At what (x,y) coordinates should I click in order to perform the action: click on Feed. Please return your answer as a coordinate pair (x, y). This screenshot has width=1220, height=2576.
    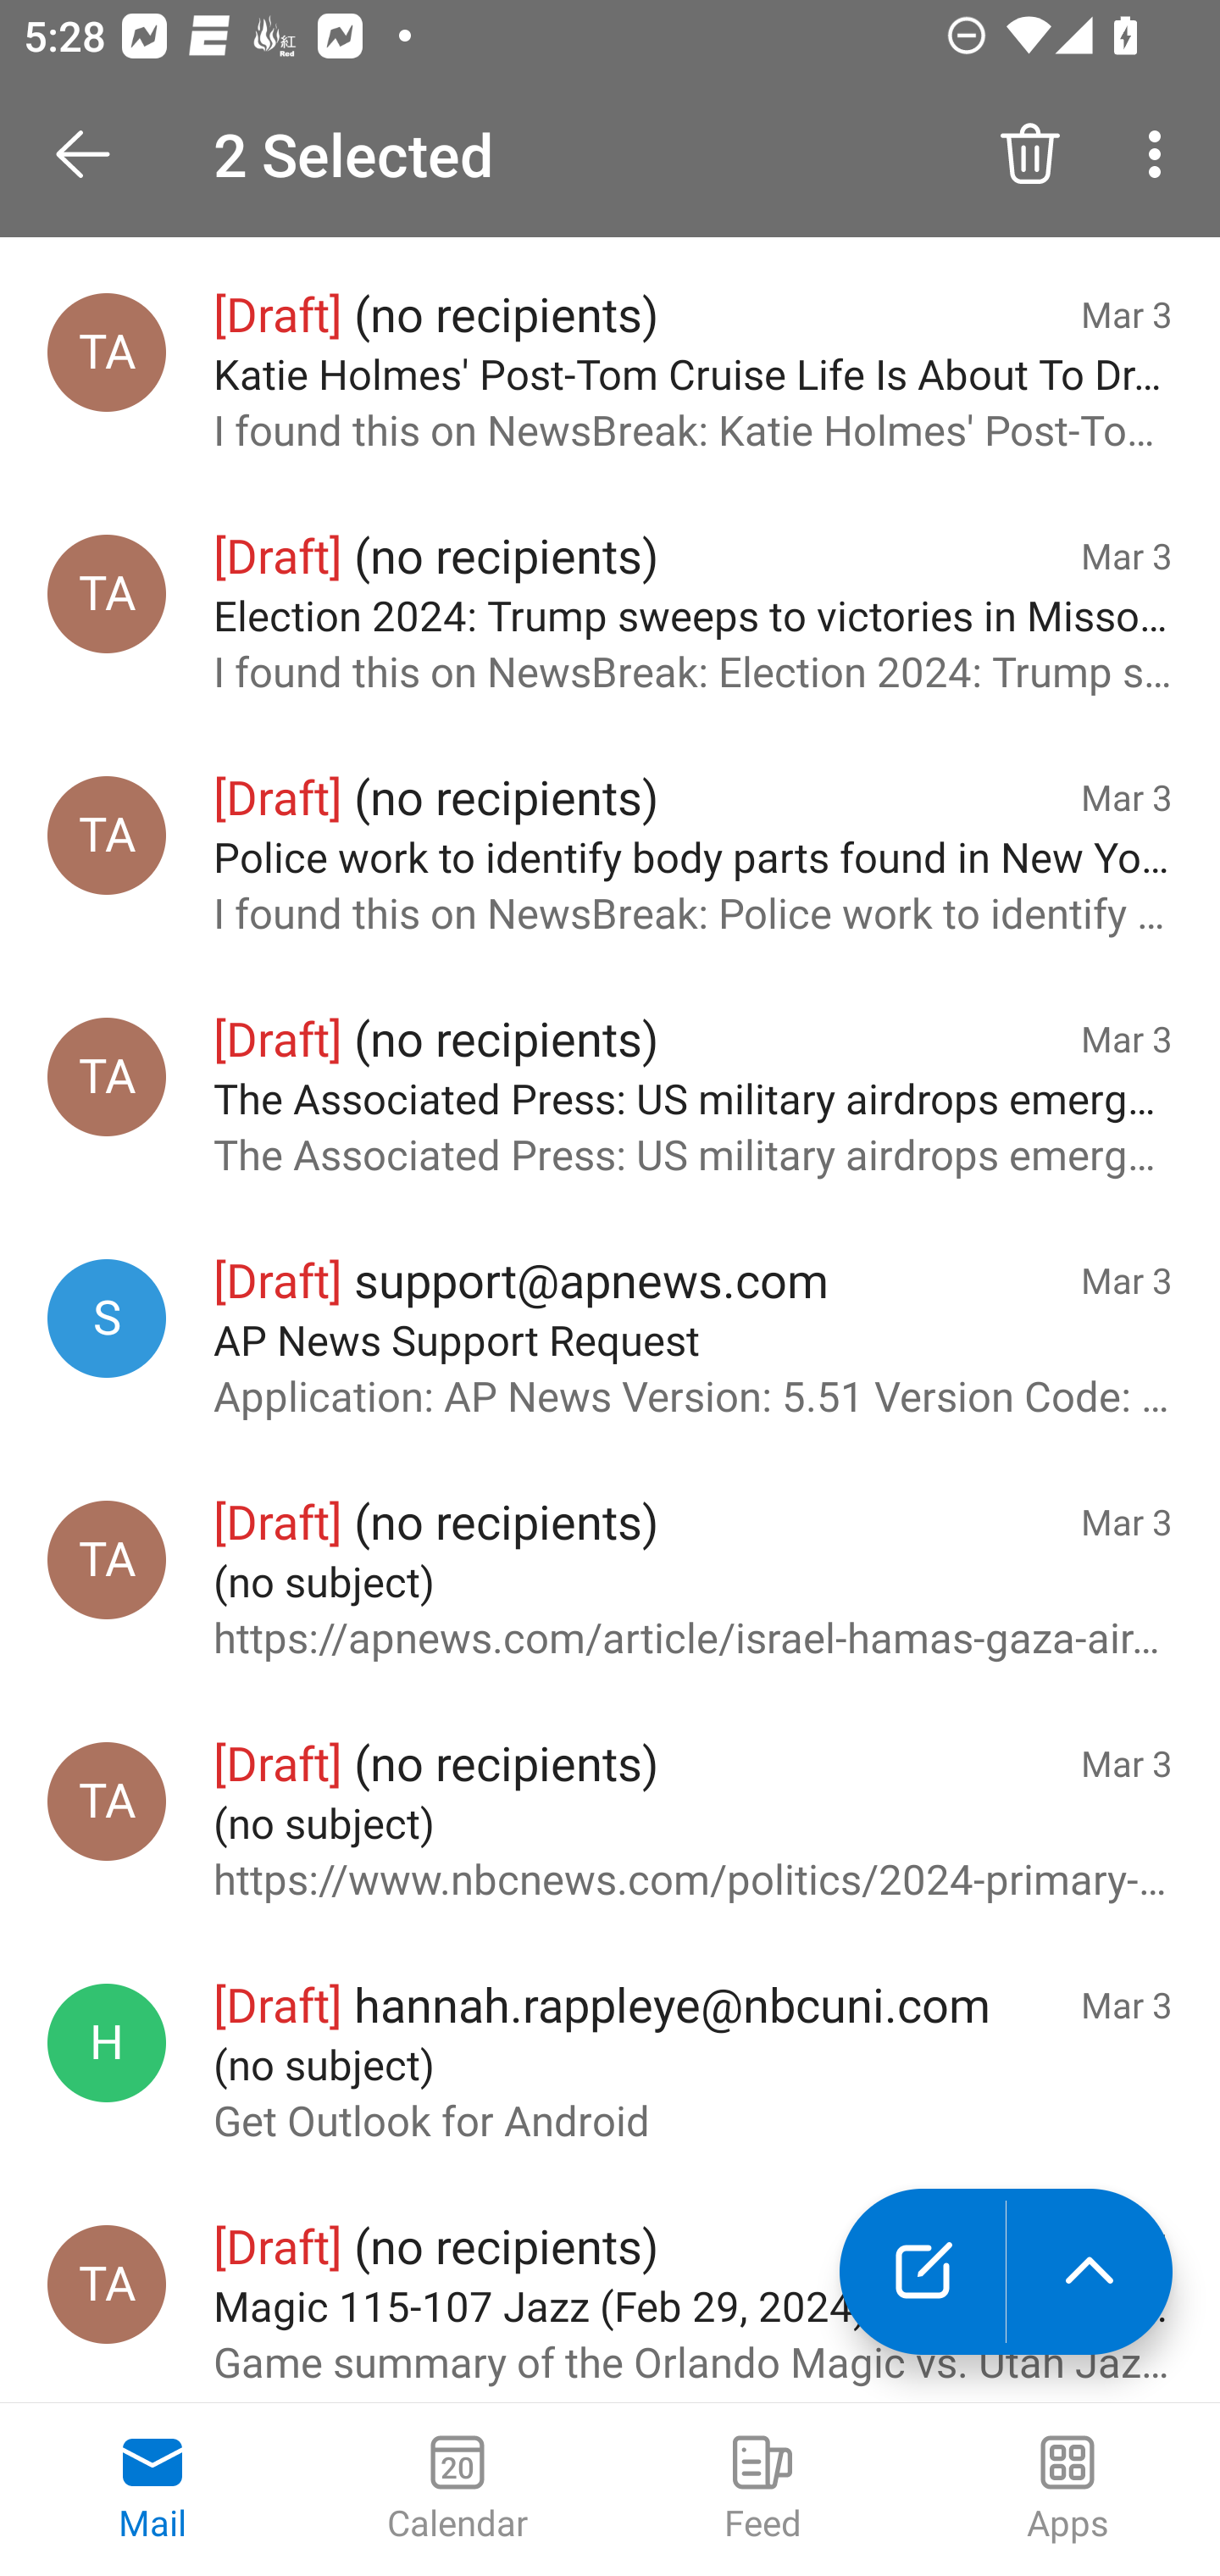
    Looking at the image, I should click on (762, 2490).